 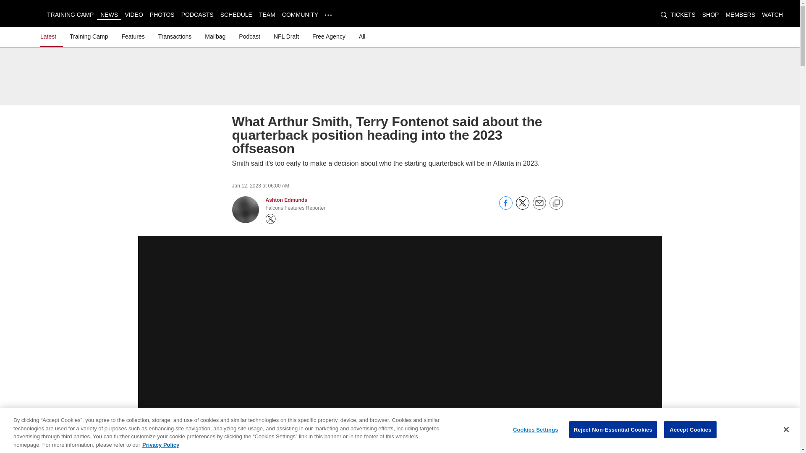 What do you see at coordinates (50, 36) in the screenshot?
I see `Latest` at bounding box center [50, 36].